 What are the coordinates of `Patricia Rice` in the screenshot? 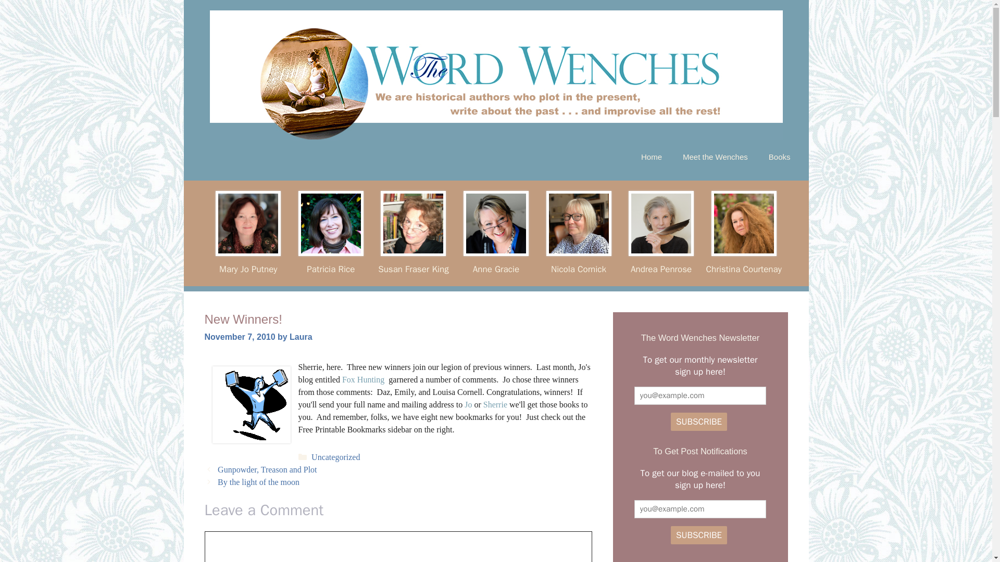 It's located at (331, 269).